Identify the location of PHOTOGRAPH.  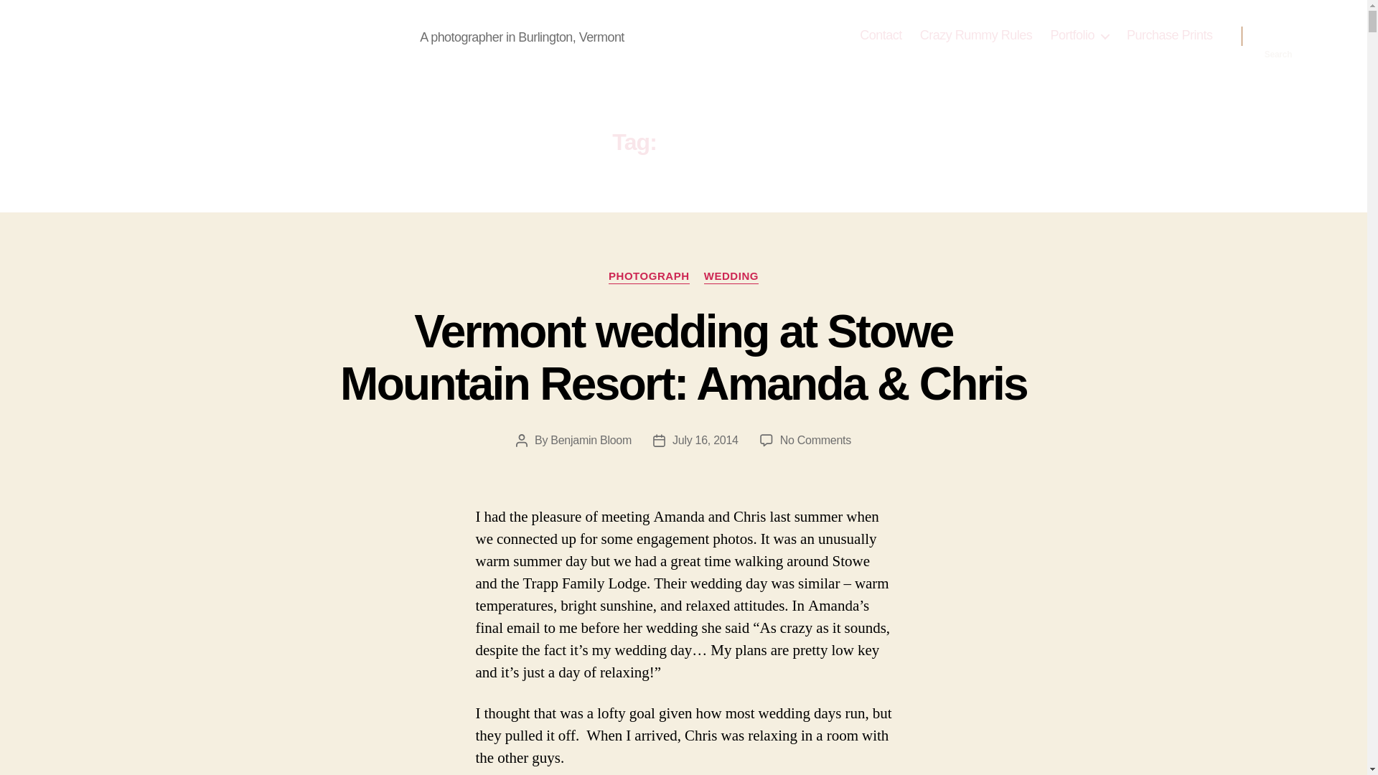
(649, 277).